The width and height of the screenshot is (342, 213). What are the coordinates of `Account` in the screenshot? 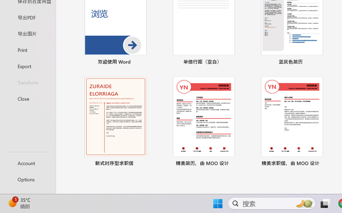 It's located at (28, 163).